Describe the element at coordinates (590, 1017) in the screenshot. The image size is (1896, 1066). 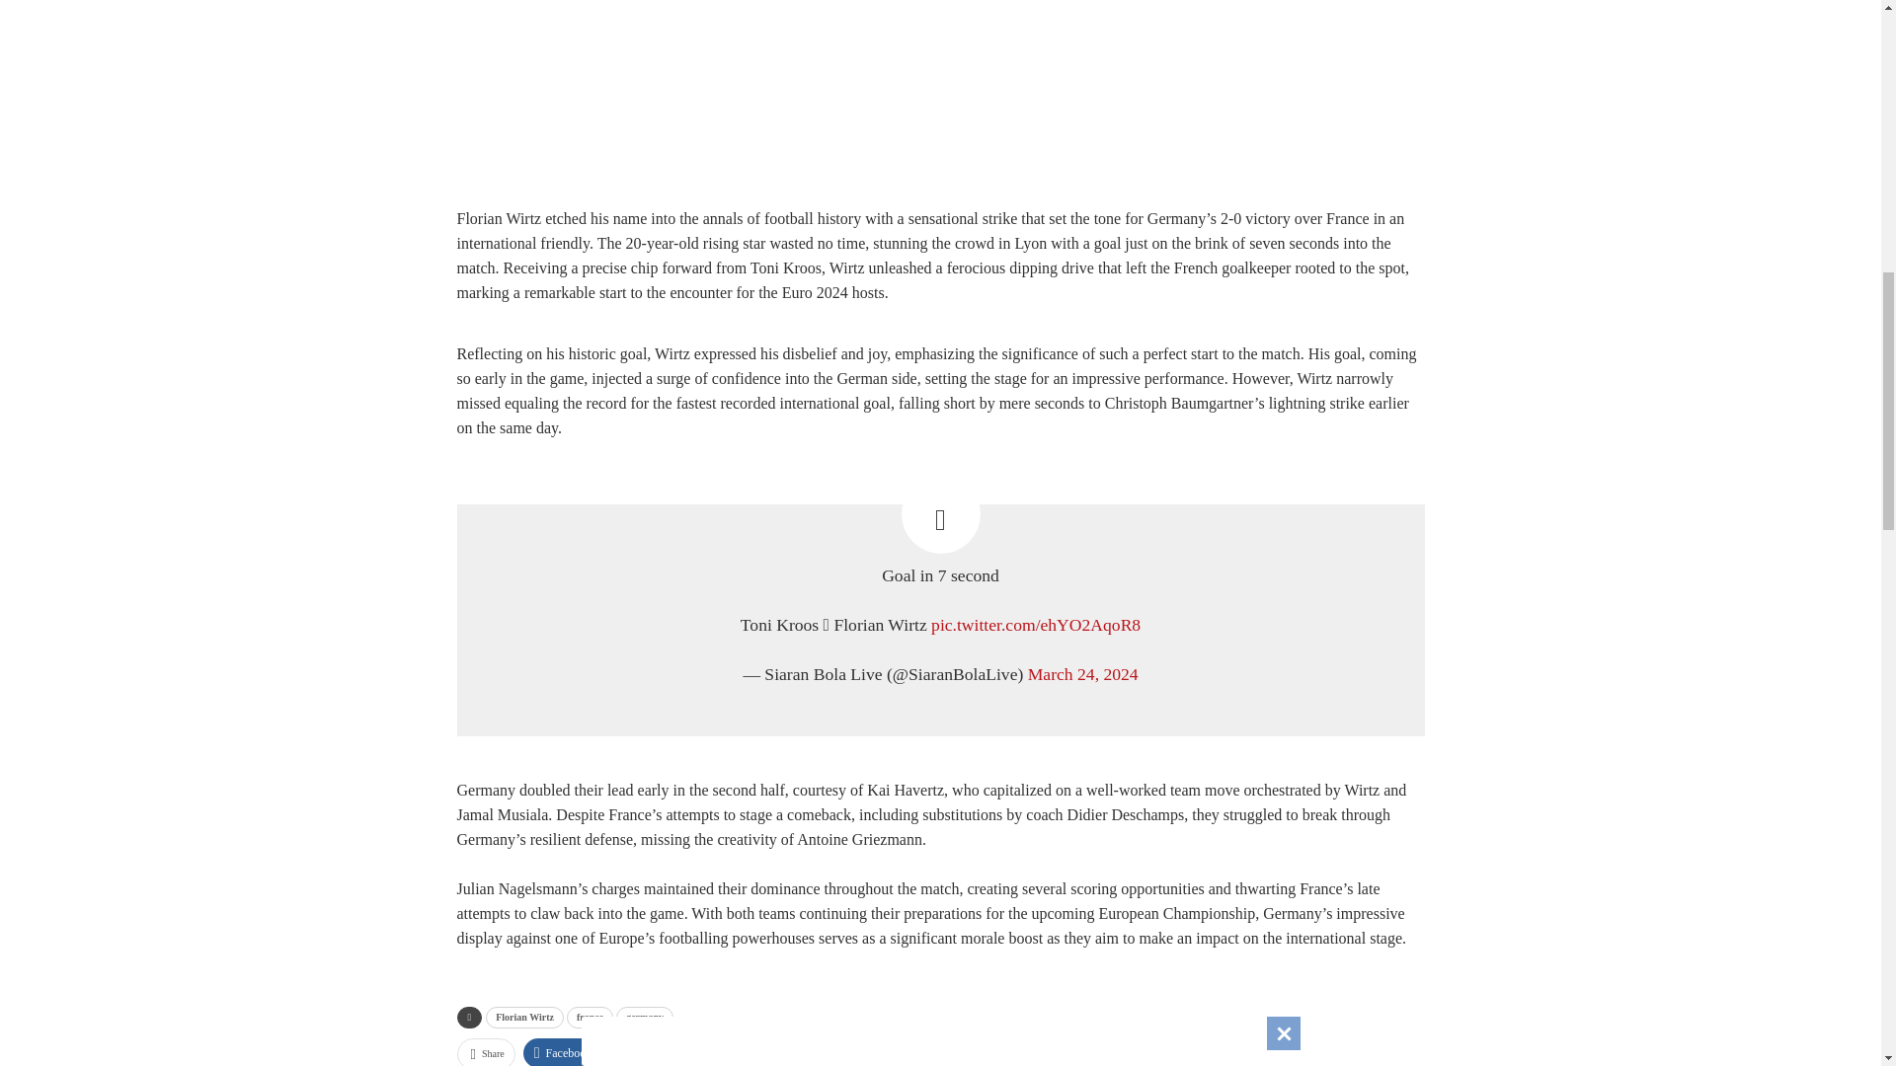
I see `france` at that location.